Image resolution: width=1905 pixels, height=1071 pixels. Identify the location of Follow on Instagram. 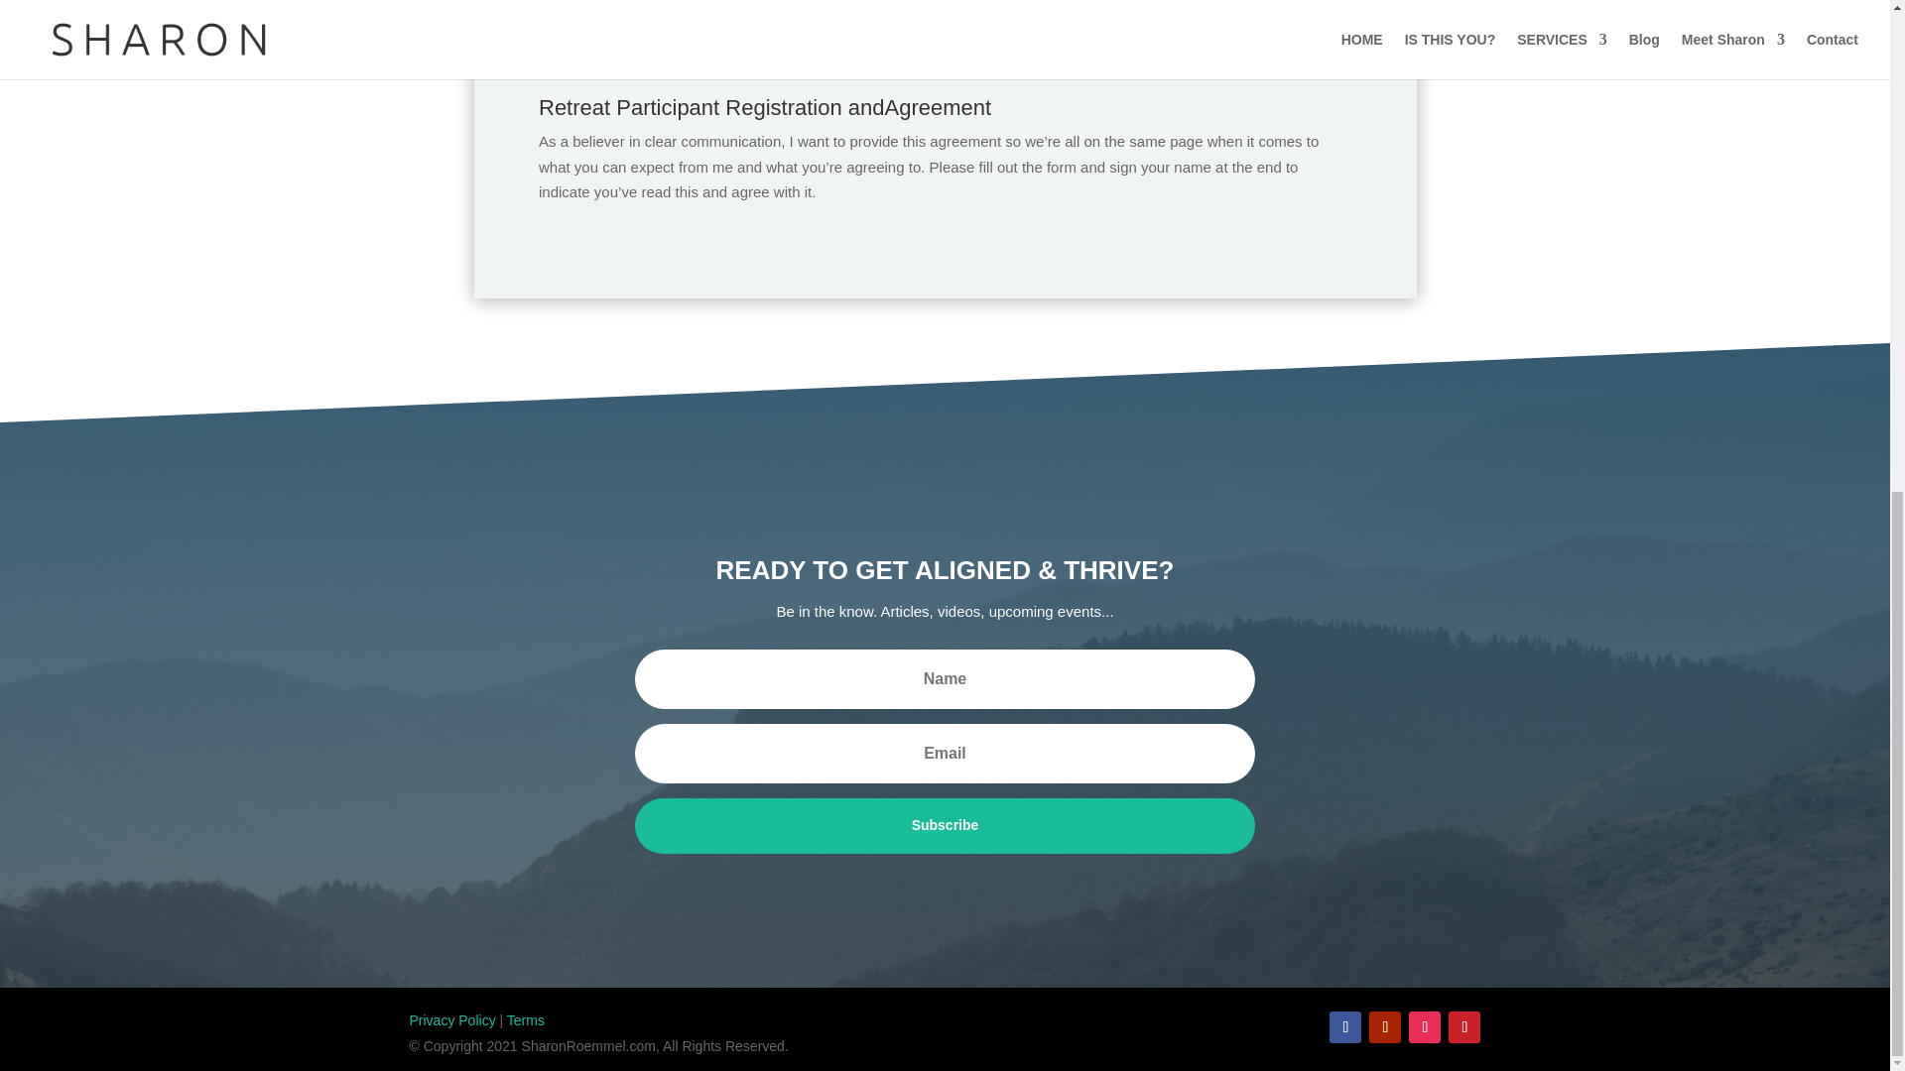
(1425, 1026).